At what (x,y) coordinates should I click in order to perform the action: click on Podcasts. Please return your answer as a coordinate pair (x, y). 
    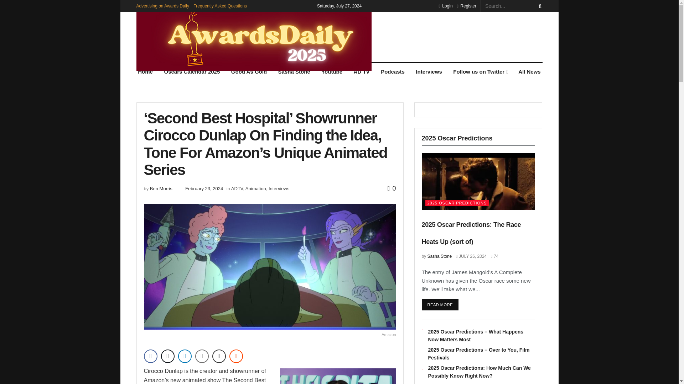
    Looking at the image, I should click on (393, 72).